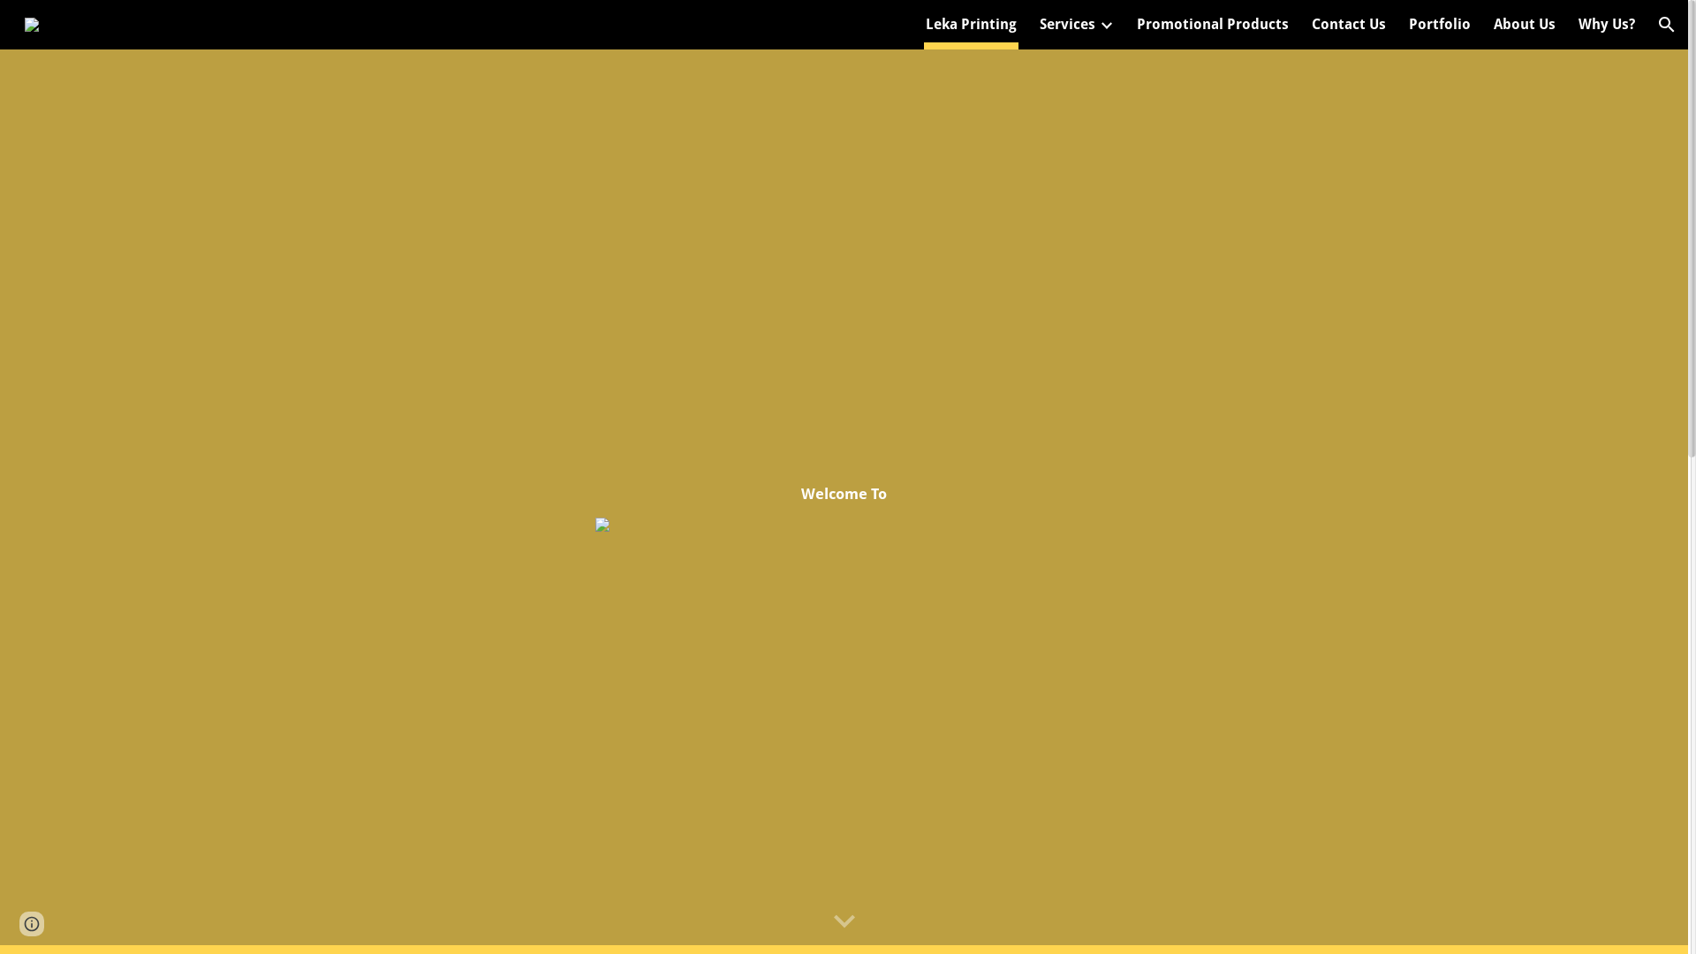  What do you see at coordinates (1106, 25) in the screenshot?
I see `Expand/Collapse` at bounding box center [1106, 25].